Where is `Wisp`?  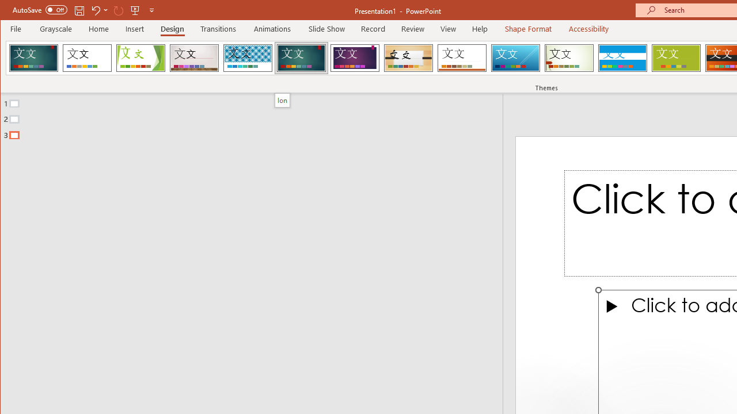 Wisp is located at coordinates (569, 57).